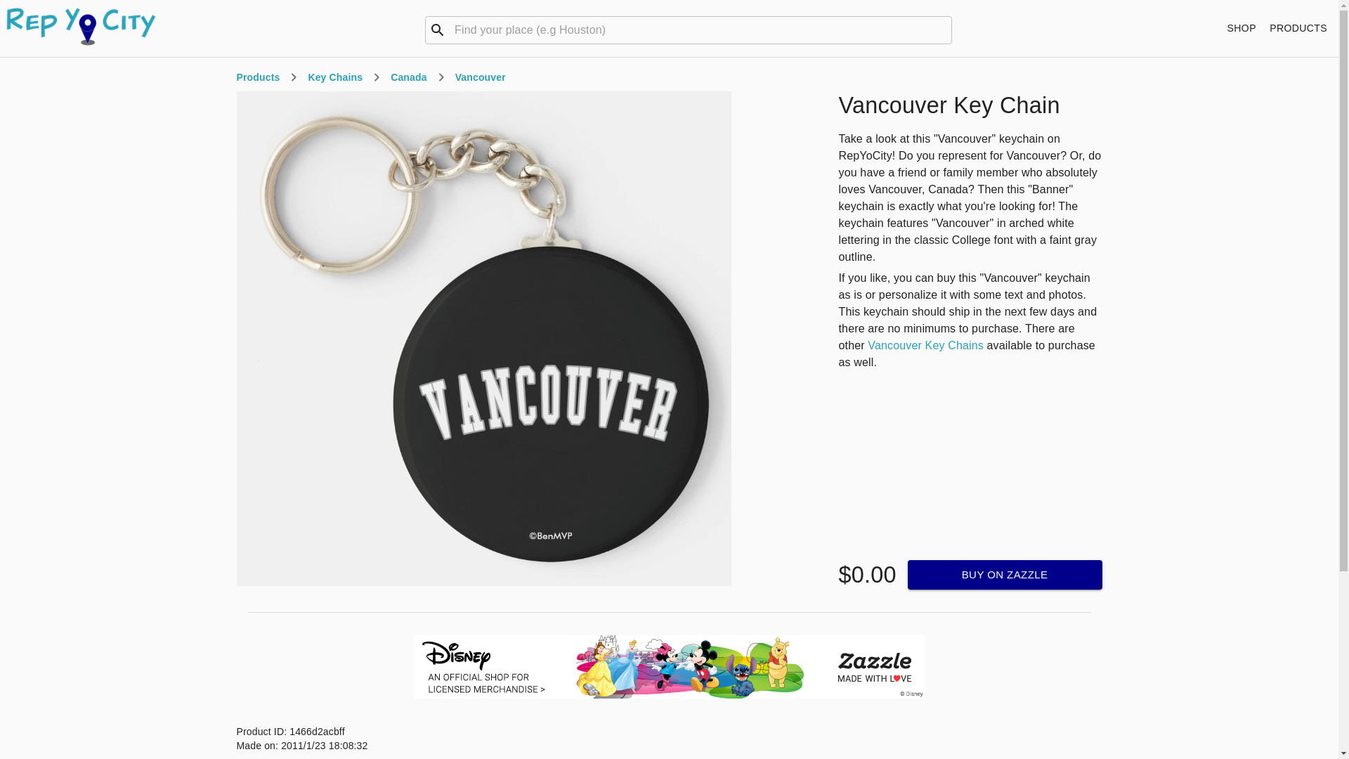 The image size is (1349, 759). I want to click on PRODUCTS, so click(1298, 28).